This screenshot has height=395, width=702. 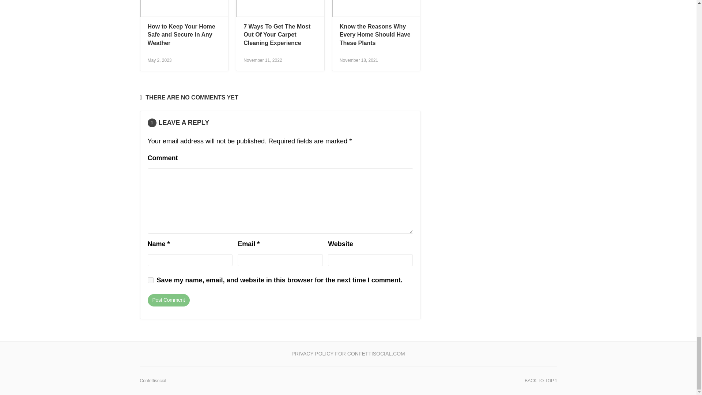 I want to click on yes, so click(x=151, y=280).